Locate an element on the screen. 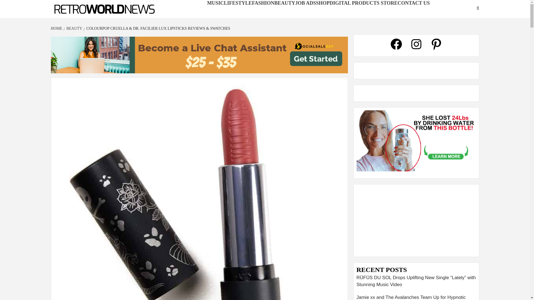 This screenshot has height=300, width=534. LIFESTYLE is located at coordinates (238, 3).